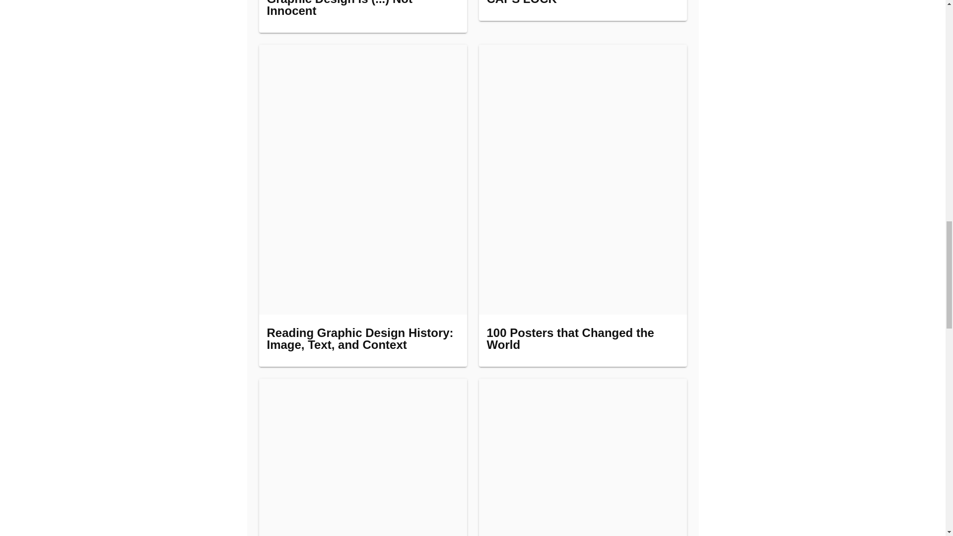  Describe the element at coordinates (363, 457) in the screenshot. I see `Behind the Album` at that location.